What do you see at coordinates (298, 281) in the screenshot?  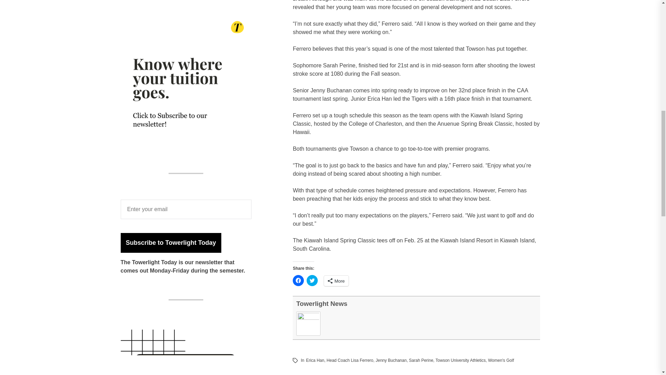 I see `Click to share on Facebook` at bounding box center [298, 281].